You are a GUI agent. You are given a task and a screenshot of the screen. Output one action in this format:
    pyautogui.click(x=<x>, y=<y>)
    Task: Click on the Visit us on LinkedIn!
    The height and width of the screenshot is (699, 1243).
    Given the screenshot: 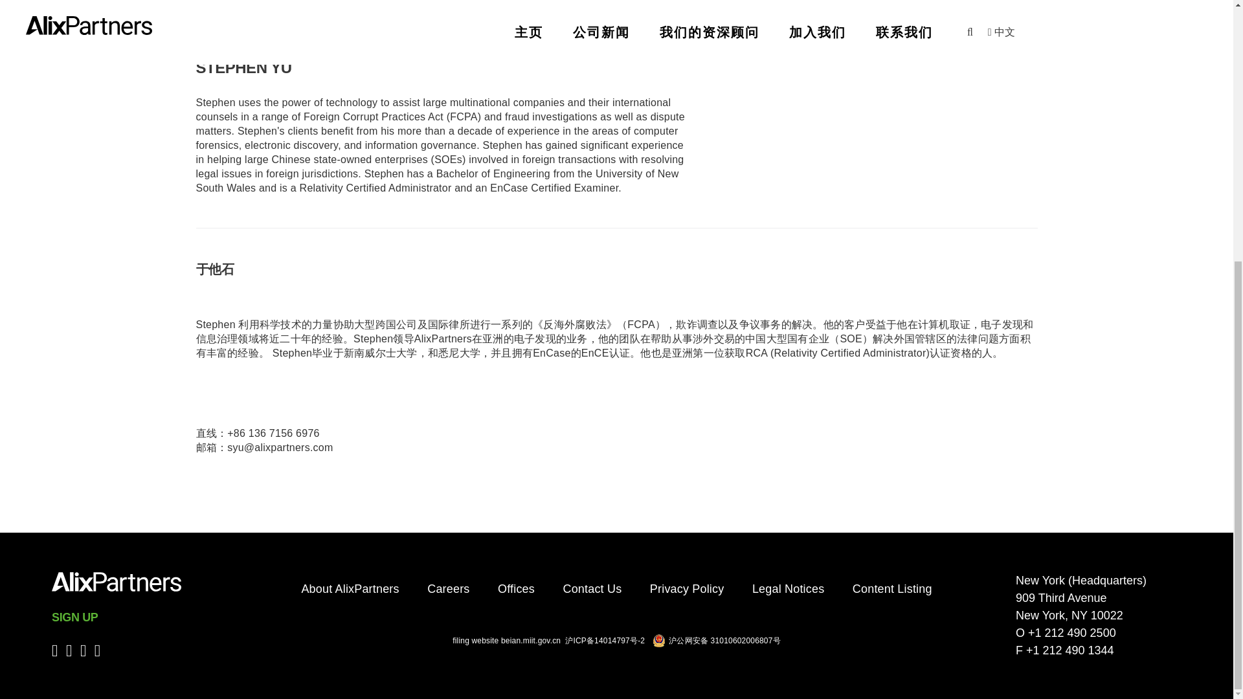 What is the action you would take?
    pyautogui.click(x=69, y=651)
    